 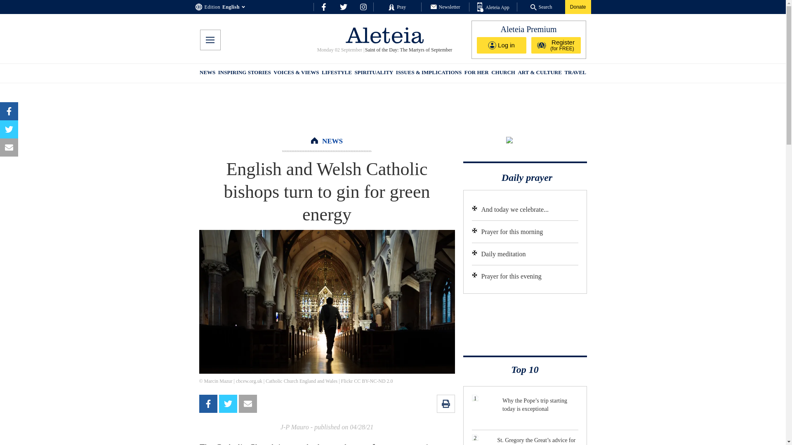 I want to click on Newsletter, so click(x=445, y=7).